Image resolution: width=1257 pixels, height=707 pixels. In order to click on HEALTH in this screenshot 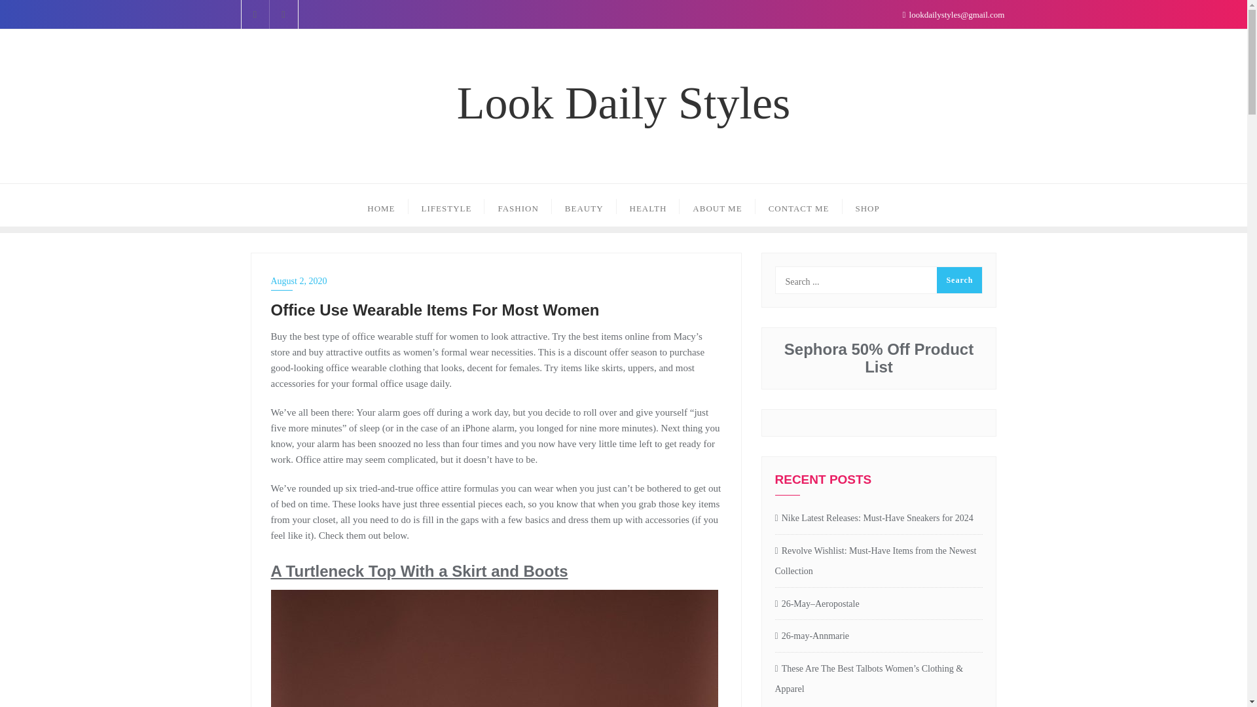, I will do `click(648, 204)`.